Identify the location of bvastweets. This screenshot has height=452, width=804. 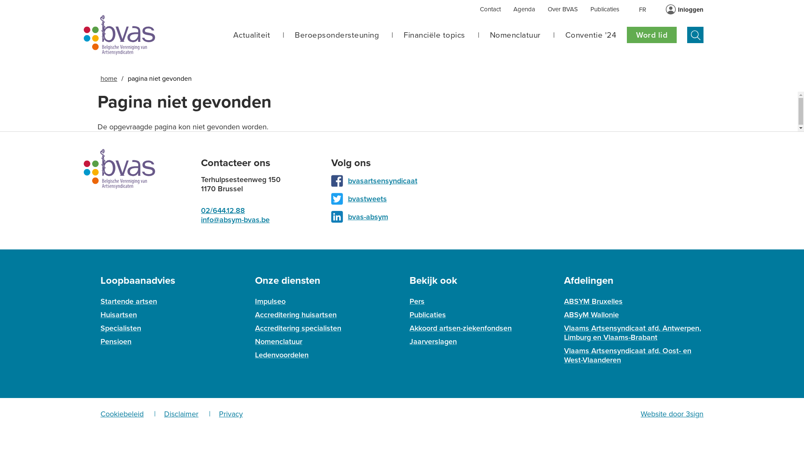
(367, 199).